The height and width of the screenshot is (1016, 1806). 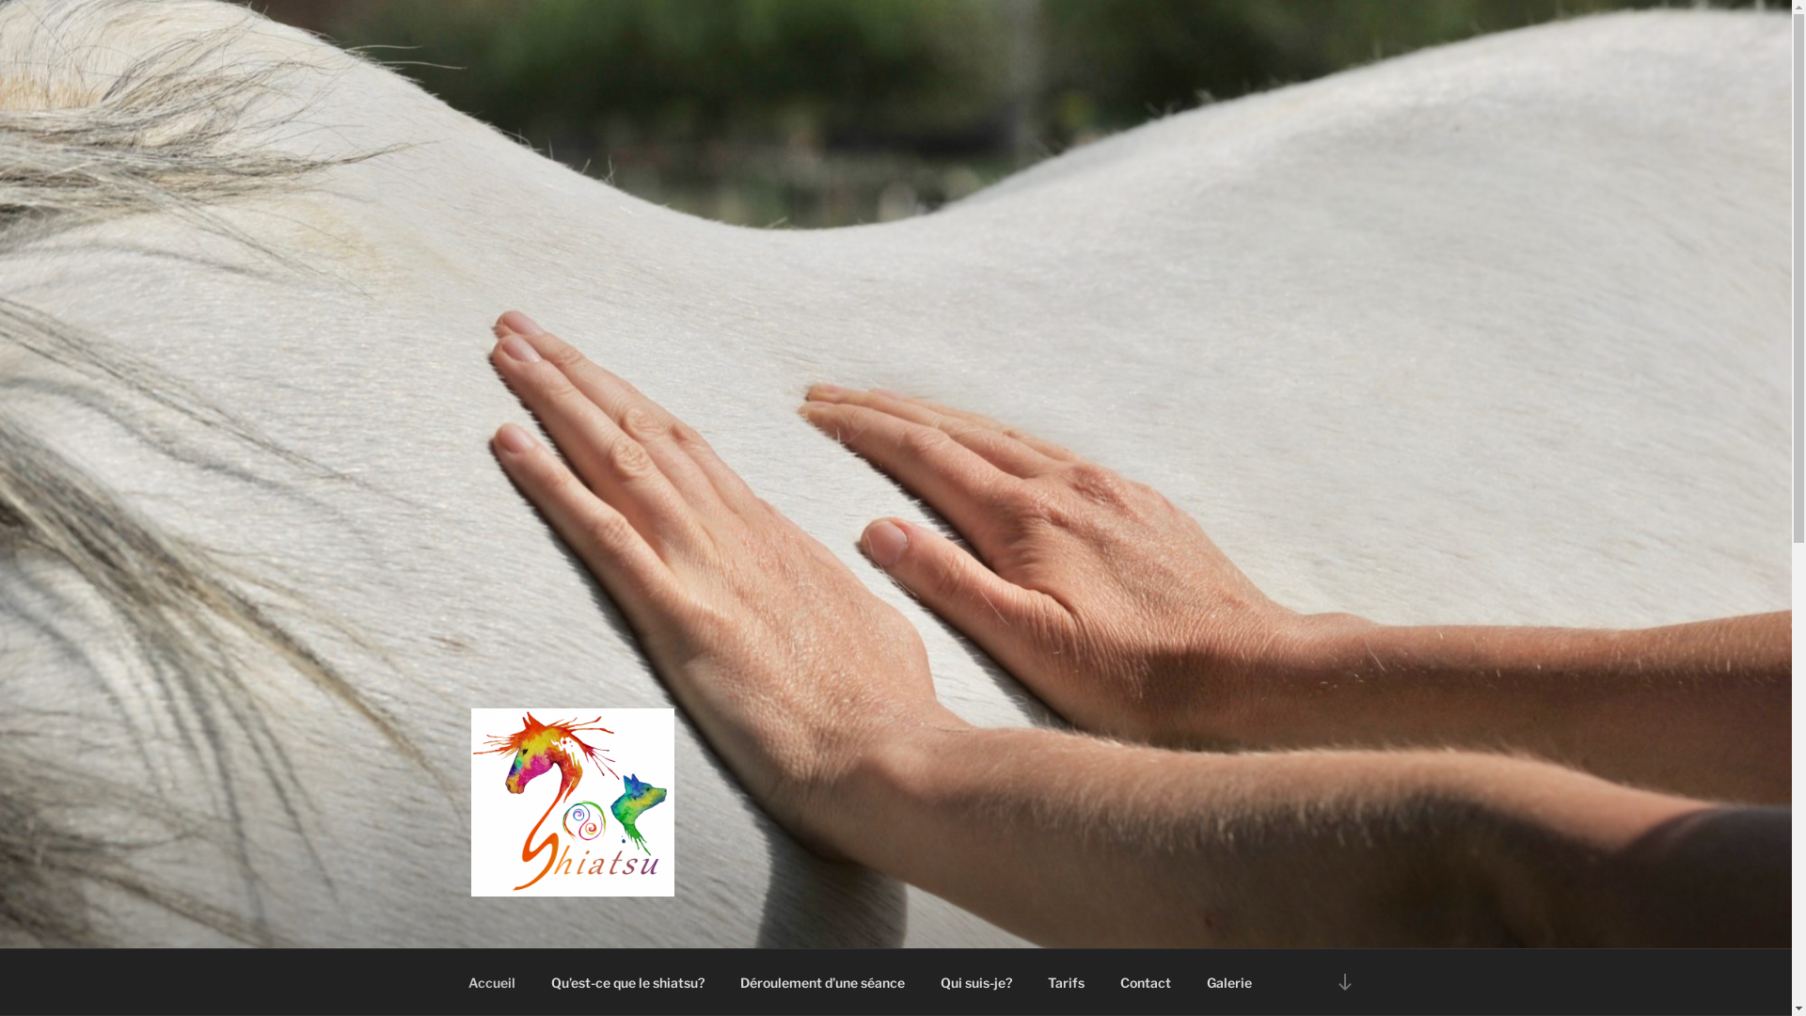 What do you see at coordinates (1344, 982) in the screenshot?
I see `Descendre au contenu` at bounding box center [1344, 982].